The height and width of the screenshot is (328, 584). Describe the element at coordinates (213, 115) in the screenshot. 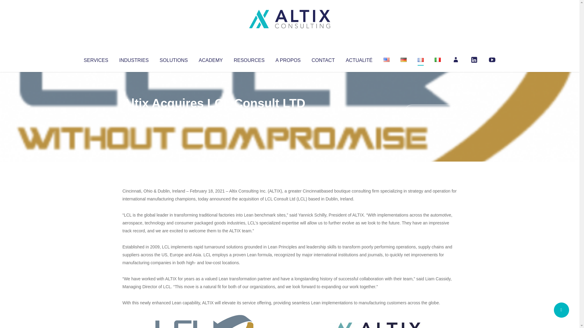

I see `Uncategorized` at that location.